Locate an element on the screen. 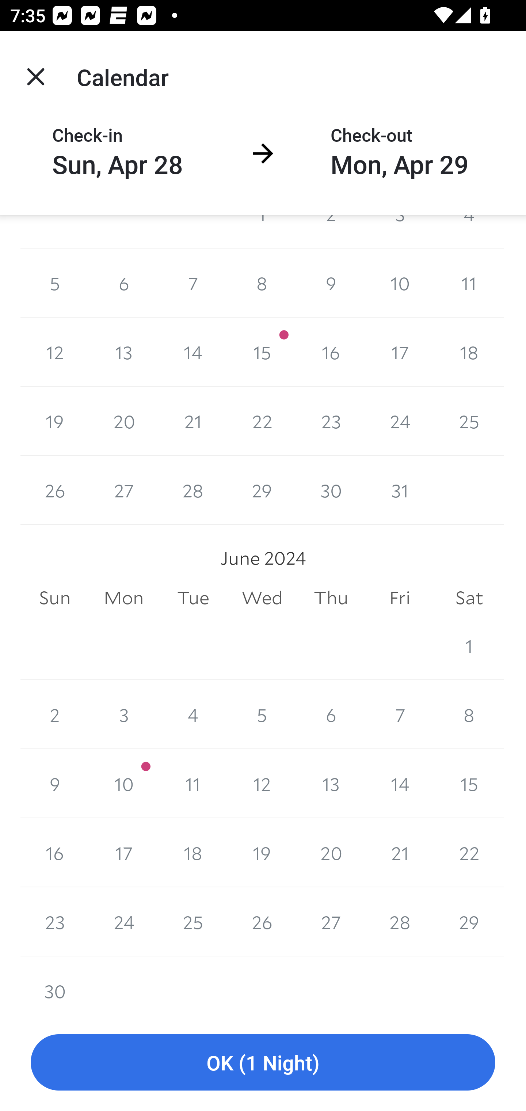 Image resolution: width=526 pixels, height=1111 pixels. 16 16 May 2024 is located at coordinates (331, 352).